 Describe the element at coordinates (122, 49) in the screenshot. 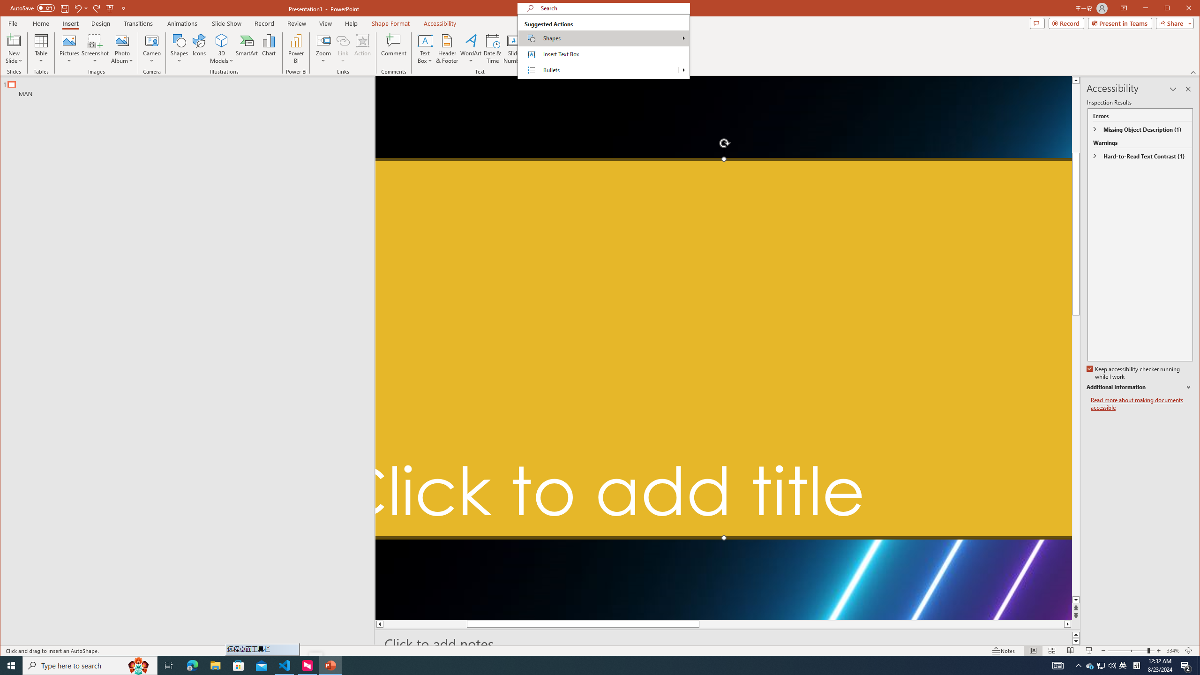

I see `Photo Album...` at that location.